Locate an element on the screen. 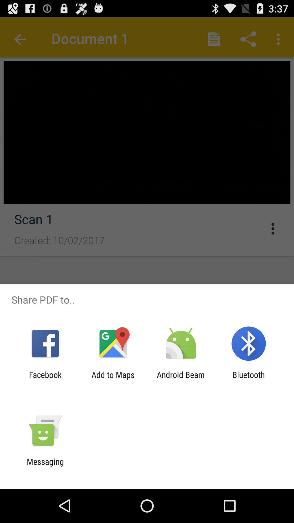 This screenshot has height=523, width=294. choose the item to the left of the add to maps app is located at coordinates (45, 379).